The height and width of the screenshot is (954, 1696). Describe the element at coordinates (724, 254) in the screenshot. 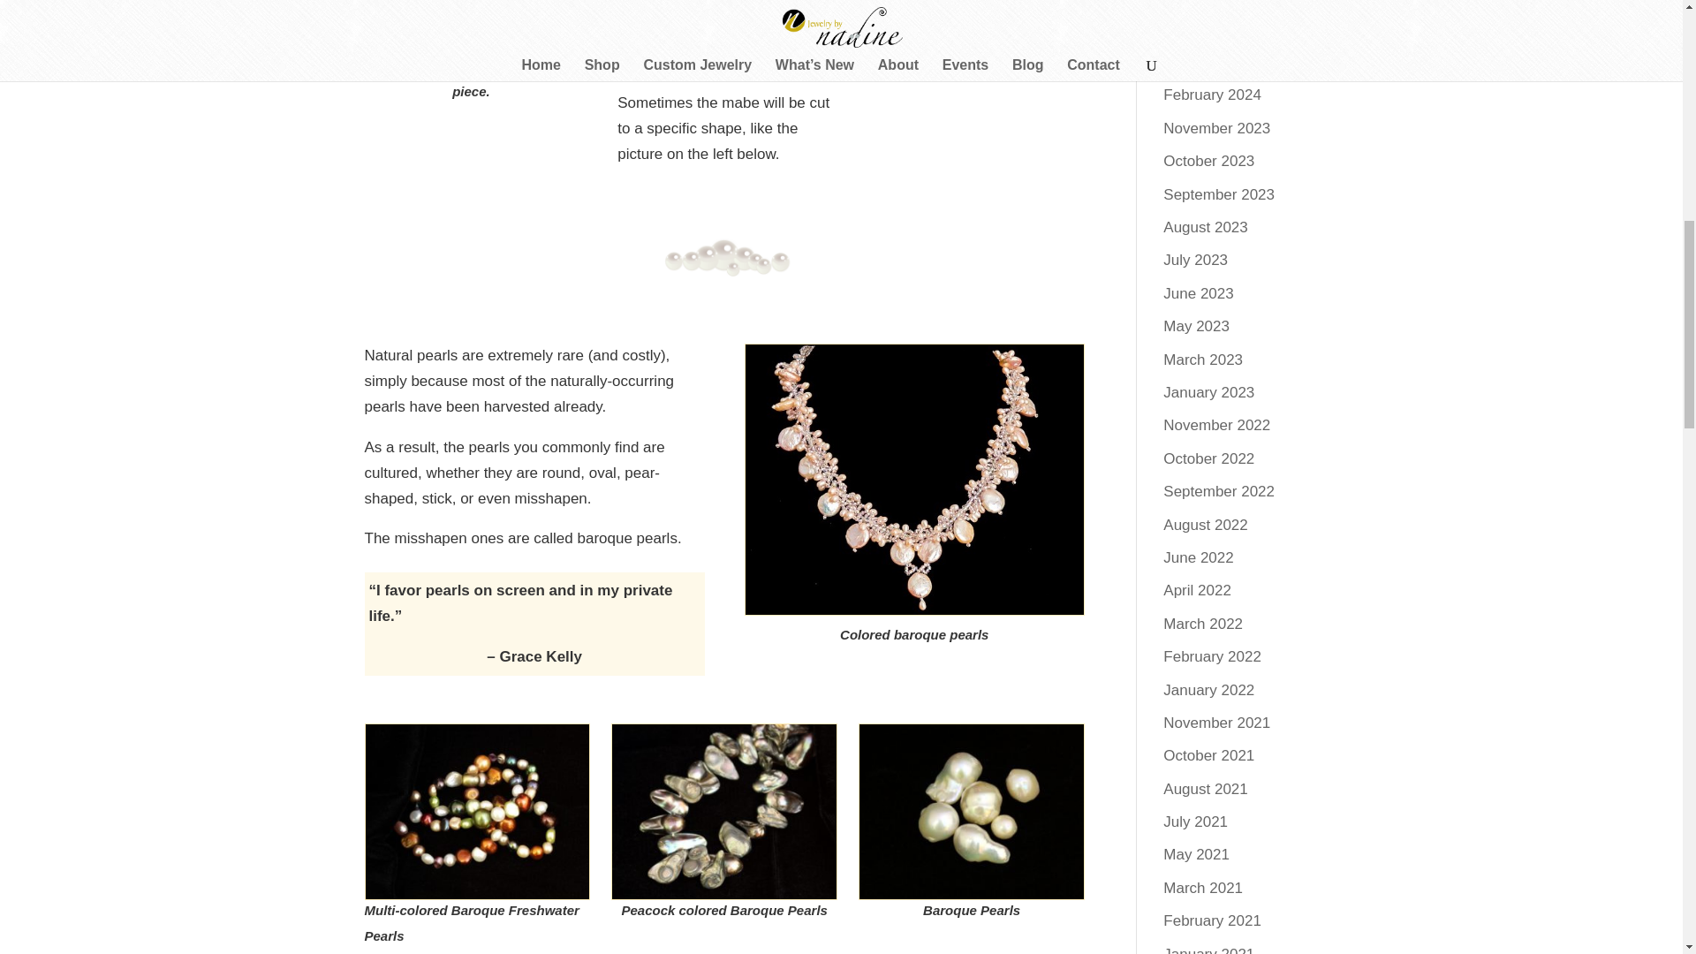

I see `pearl-divider-done` at that location.